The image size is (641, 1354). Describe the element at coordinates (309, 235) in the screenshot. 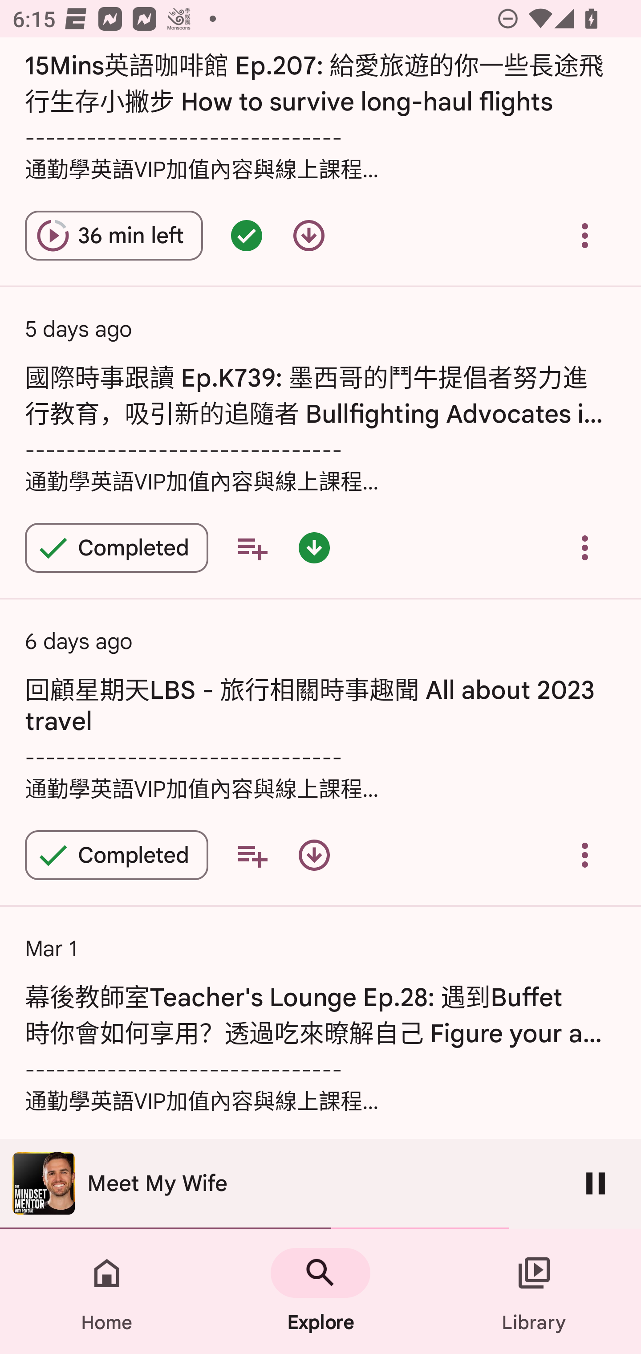

I see `Download episode` at that location.